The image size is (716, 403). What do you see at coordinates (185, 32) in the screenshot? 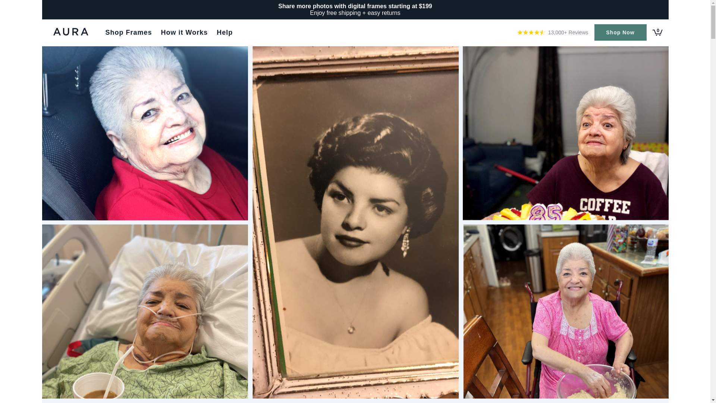
I see `How it Works` at bounding box center [185, 32].